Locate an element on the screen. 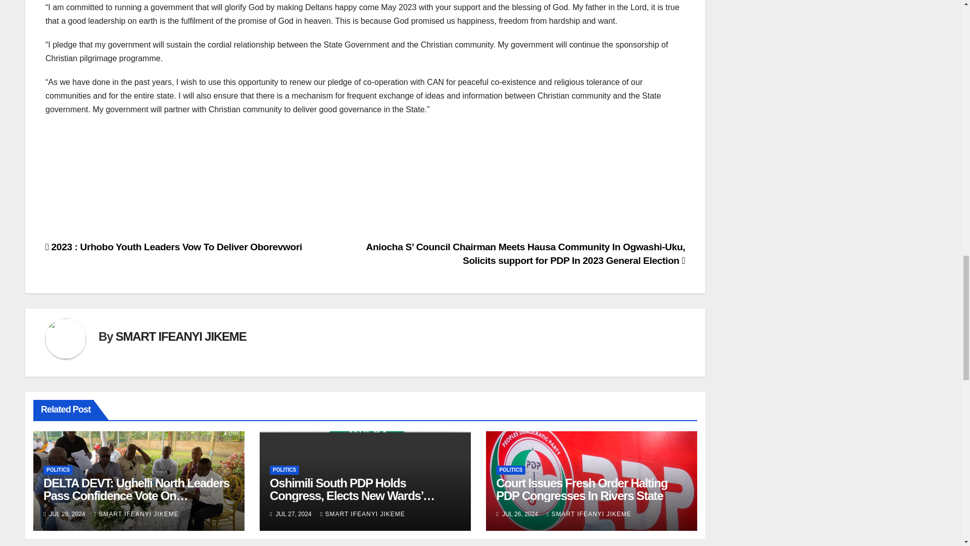  SMART IFEANYI JIKEME is located at coordinates (136, 514).